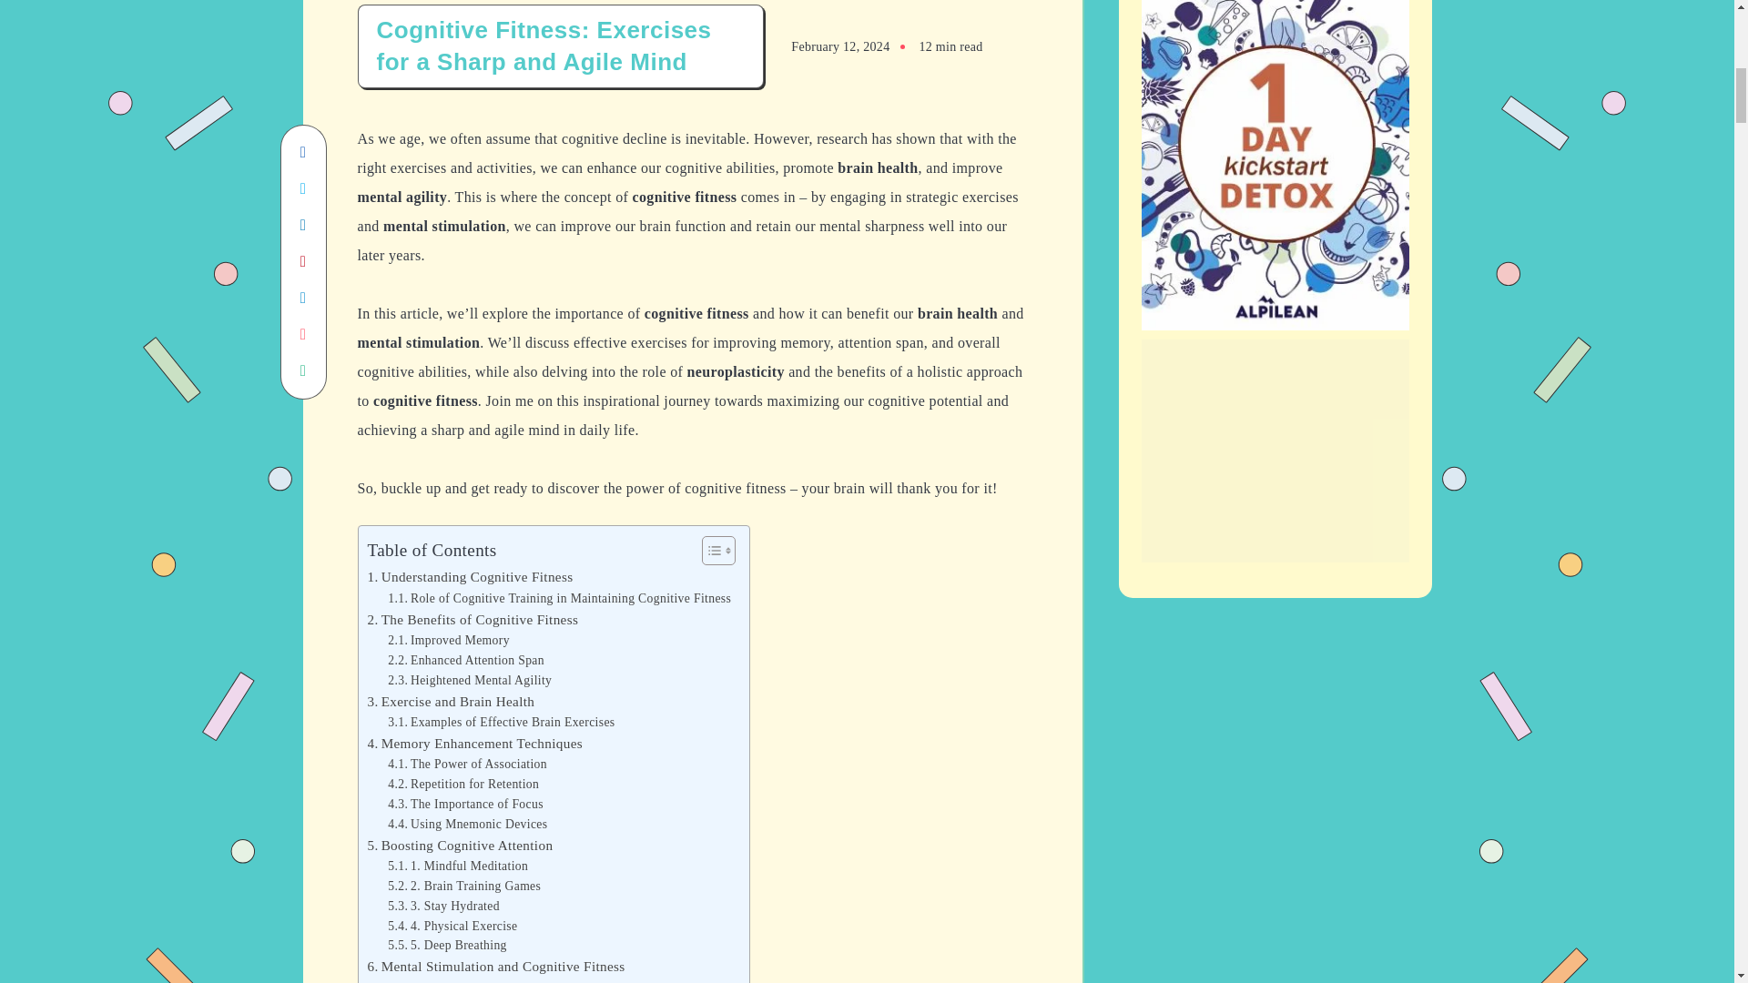 This screenshot has width=1748, height=983. What do you see at coordinates (473, 619) in the screenshot?
I see `The Benefits of Cognitive Fitness` at bounding box center [473, 619].